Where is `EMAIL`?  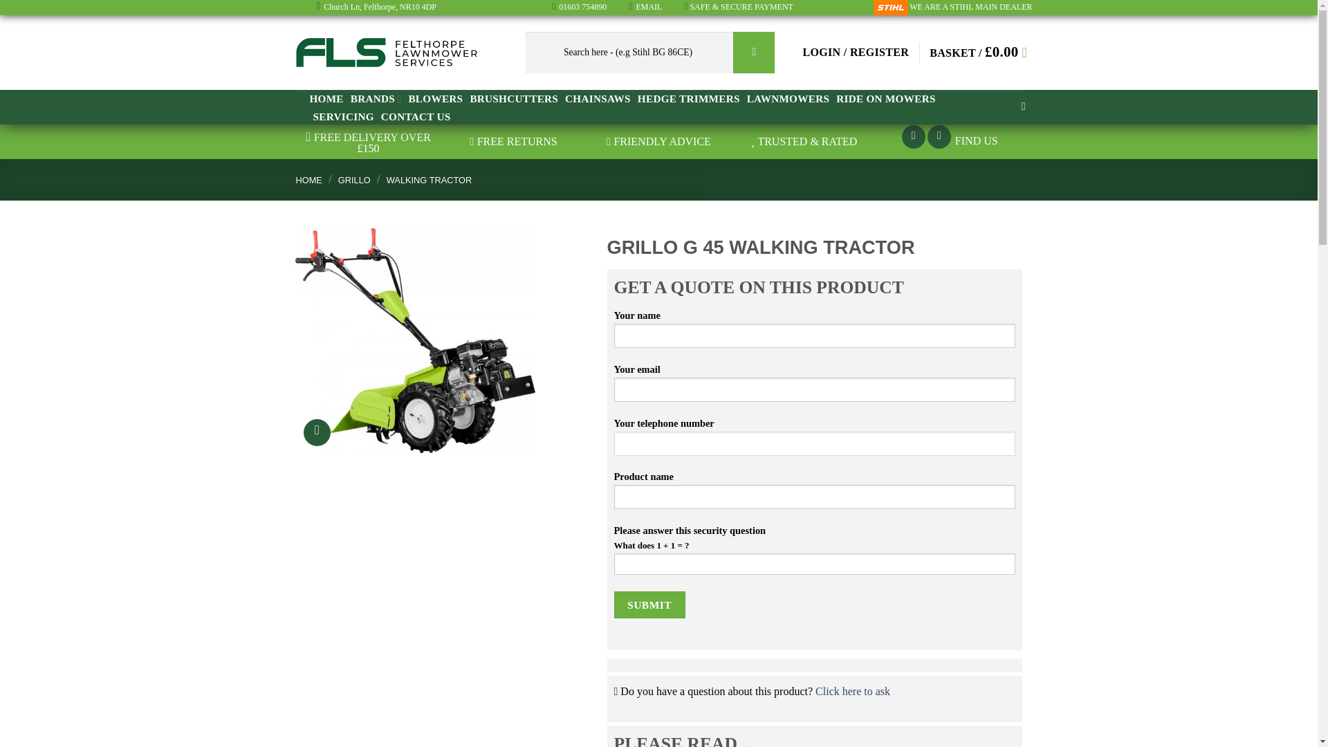 EMAIL is located at coordinates (648, 7).